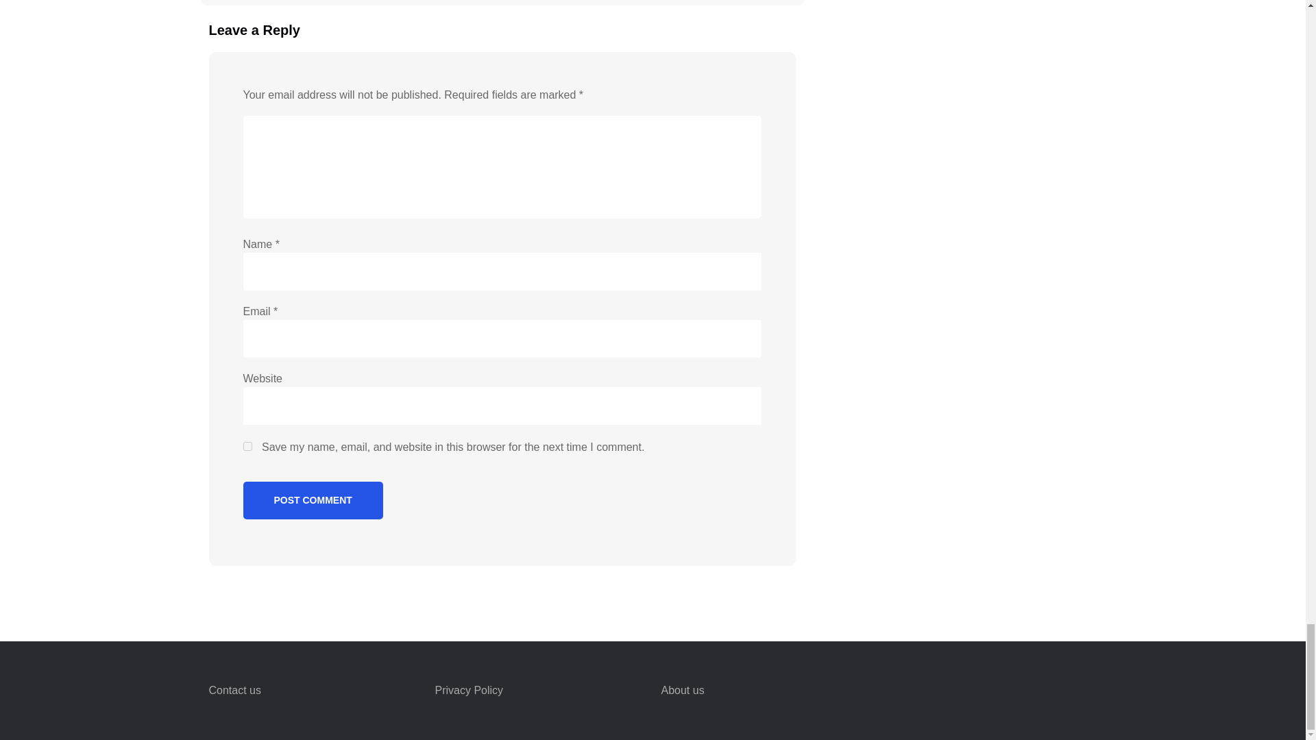 Image resolution: width=1316 pixels, height=740 pixels. What do you see at coordinates (313, 500) in the screenshot?
I see `Post Comment` at bounding box center [313, 500].